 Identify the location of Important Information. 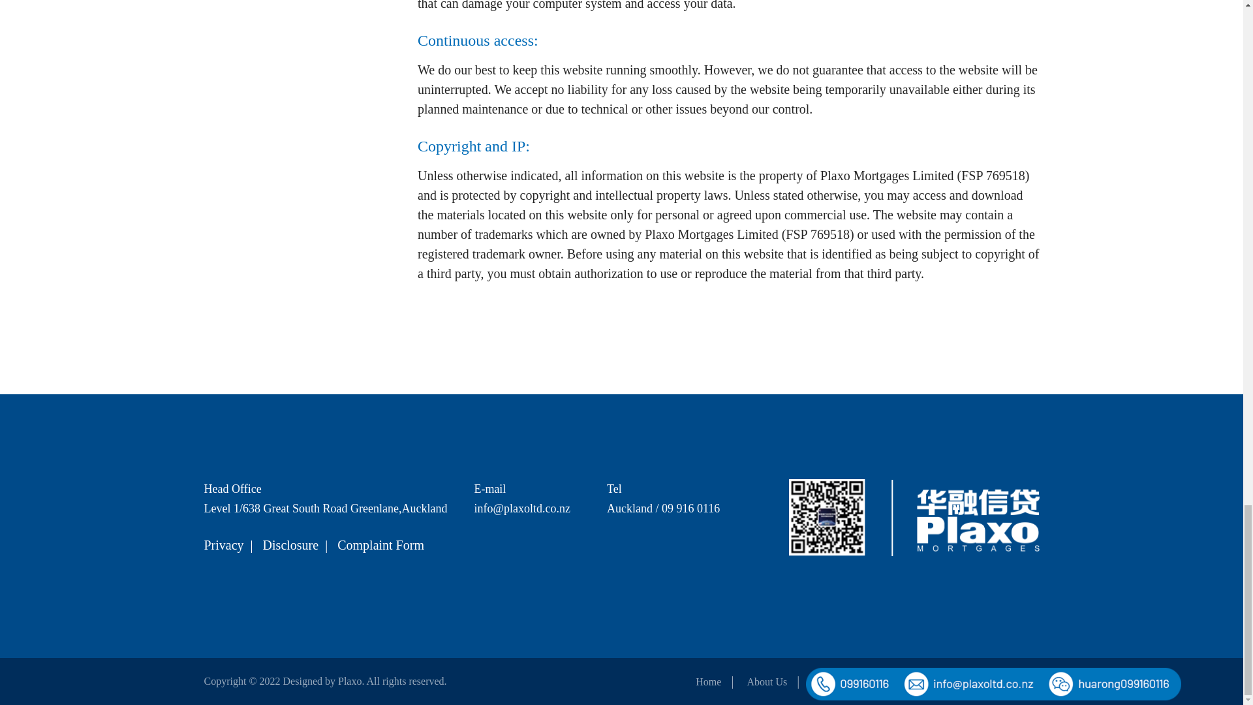
(993, 681).